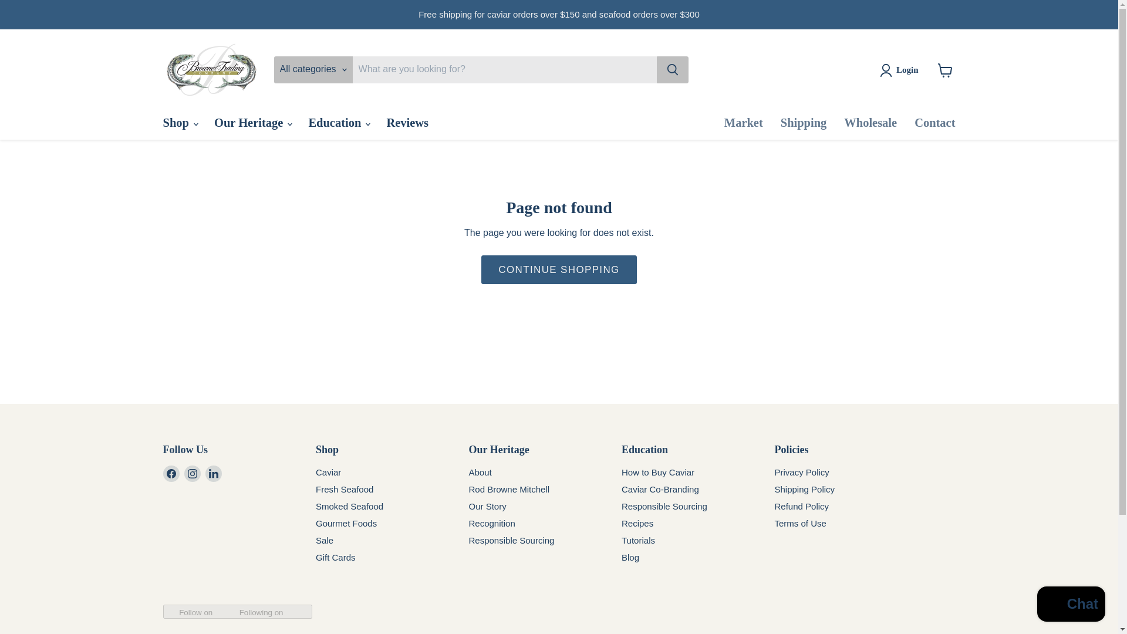 The image size is (1127, 634). What do you see at coordinates (193, 473) in the screenshot?
I see `Instagram` at bounding box center [193, 473].